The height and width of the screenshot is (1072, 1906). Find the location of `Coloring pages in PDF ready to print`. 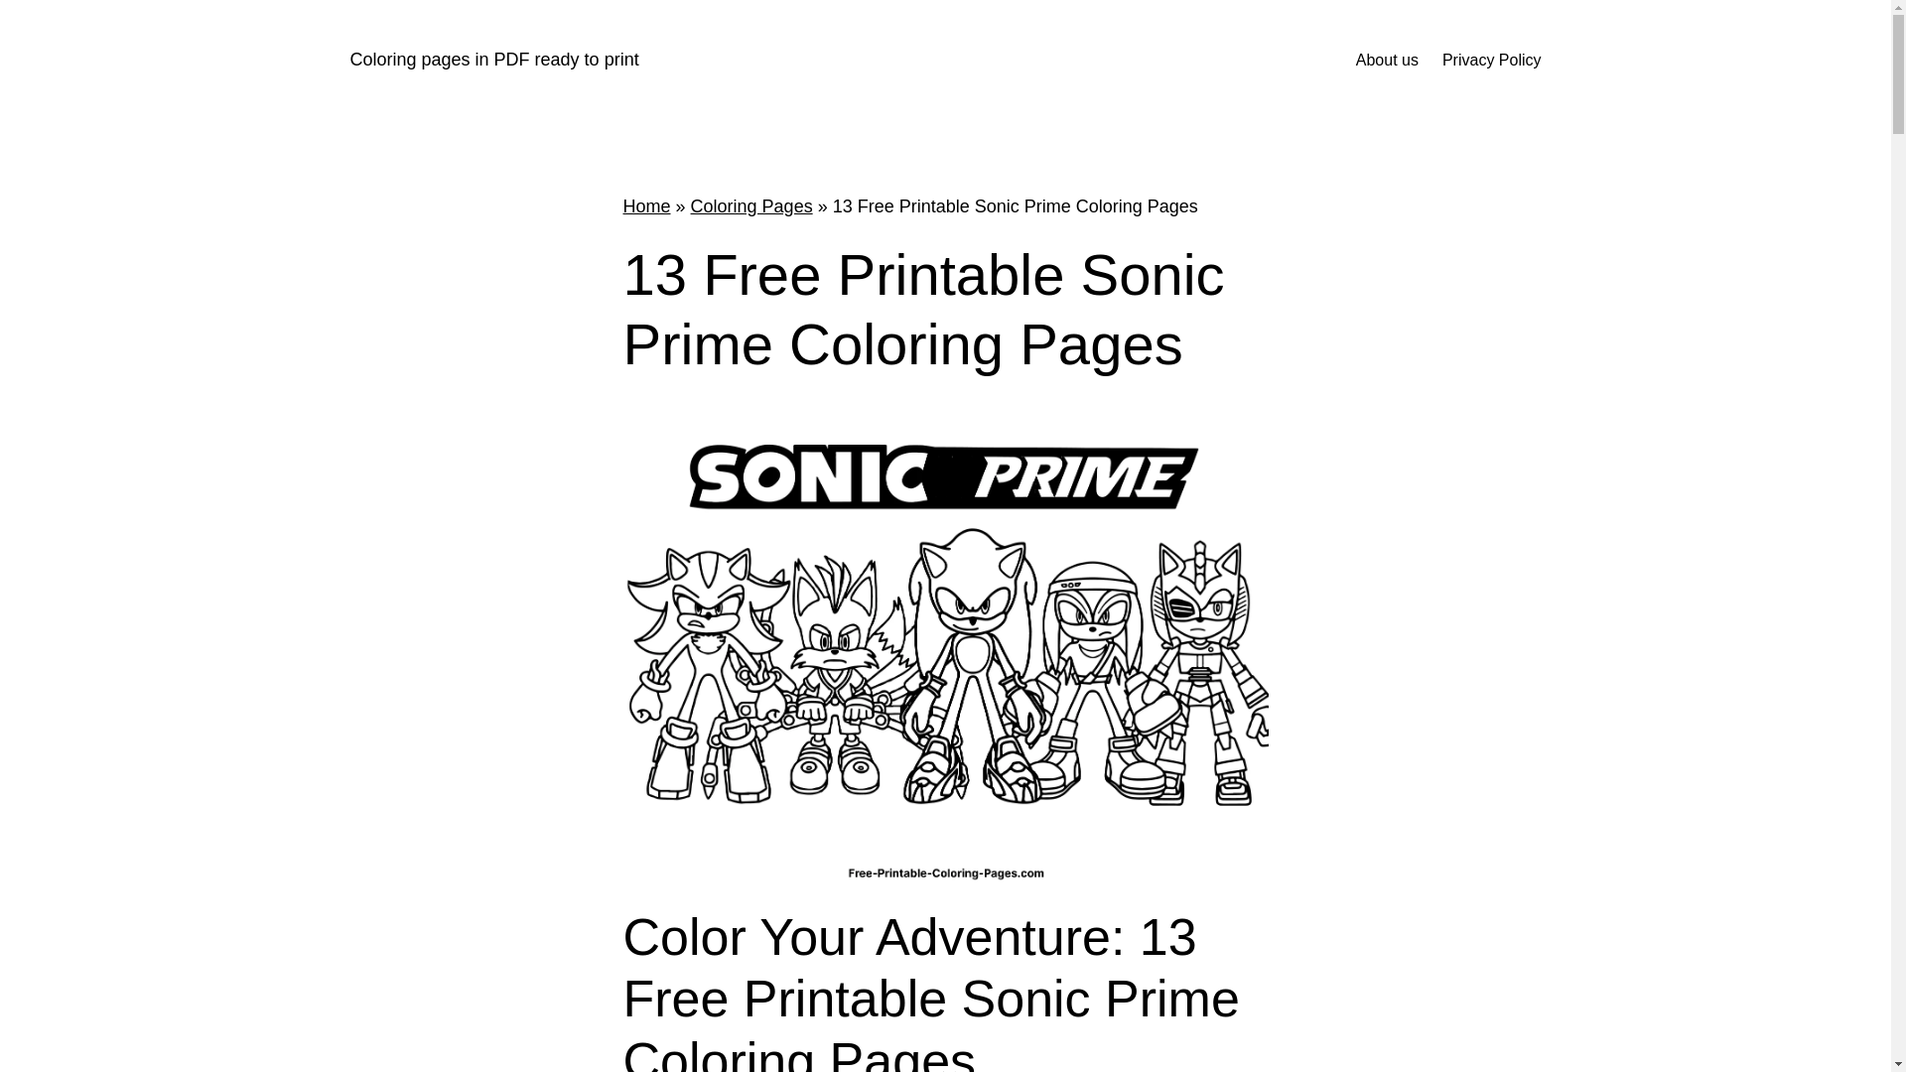

Coloring pages in PDF ready to print is located at coordinates (493, 60).